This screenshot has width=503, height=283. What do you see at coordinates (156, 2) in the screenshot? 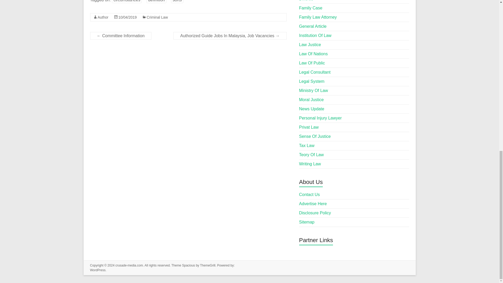
I see `definition` at bounding box center [156, 2].